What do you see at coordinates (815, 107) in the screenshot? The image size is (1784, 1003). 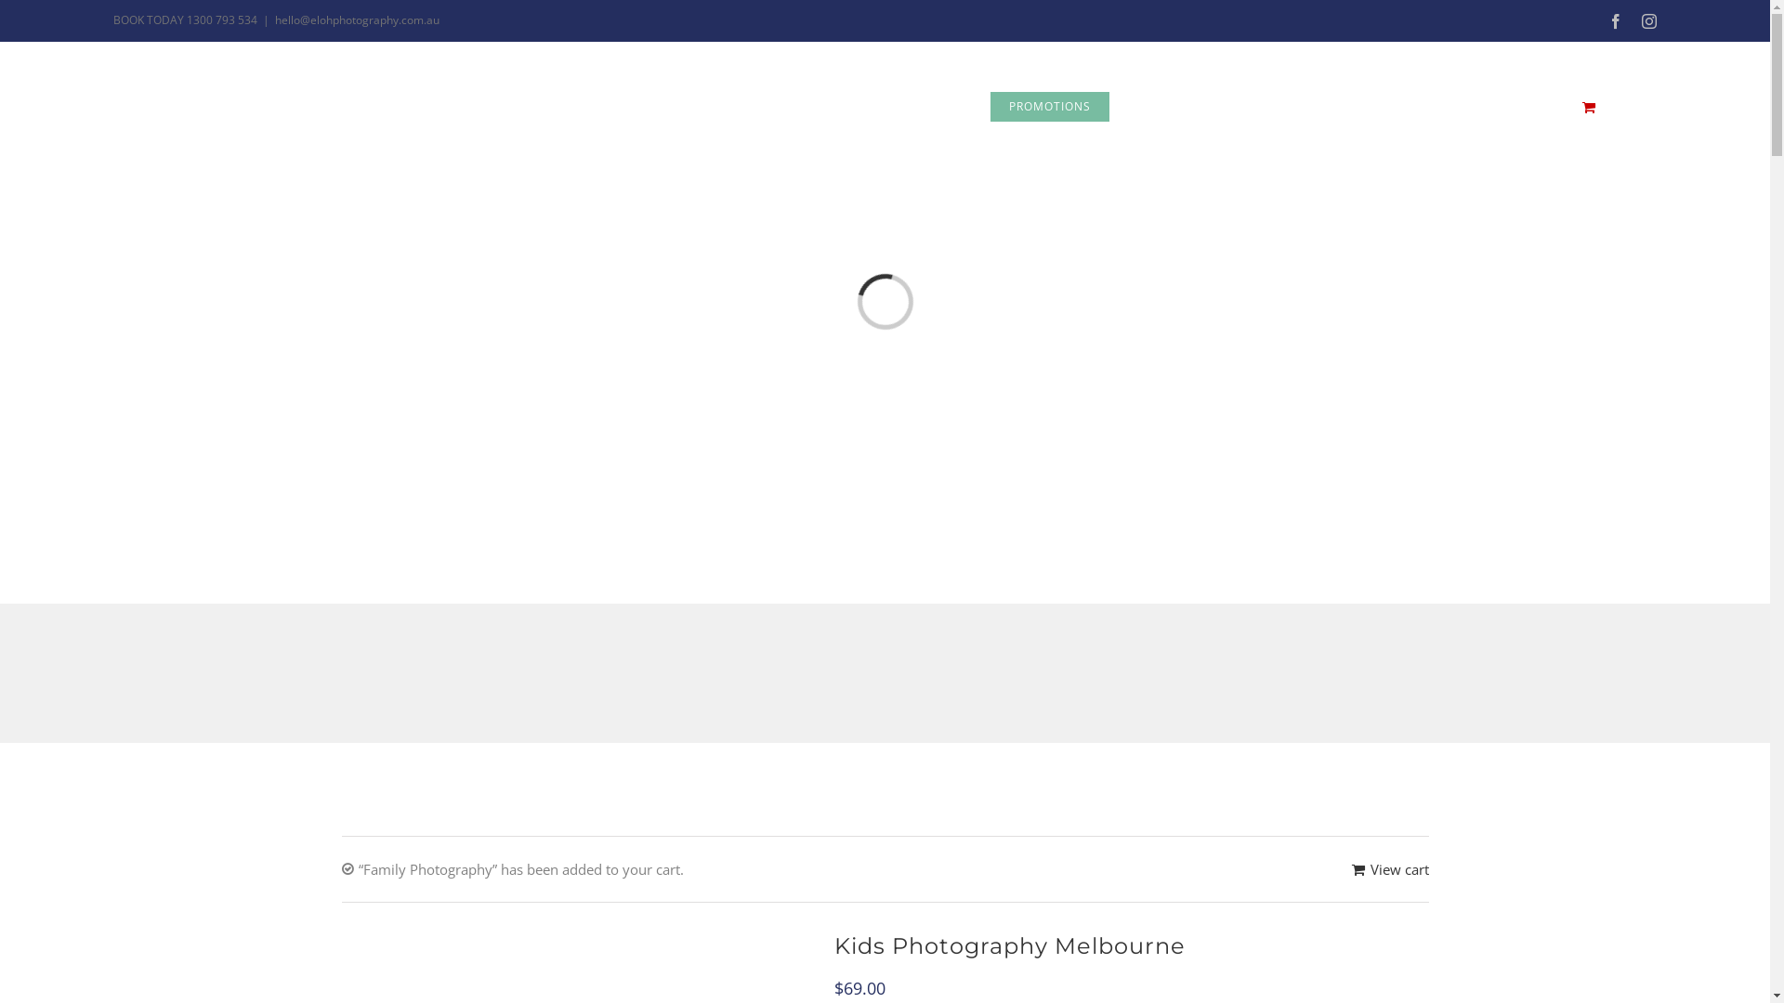 I see `EXPERIENCES` at bounding box center [815, 107].